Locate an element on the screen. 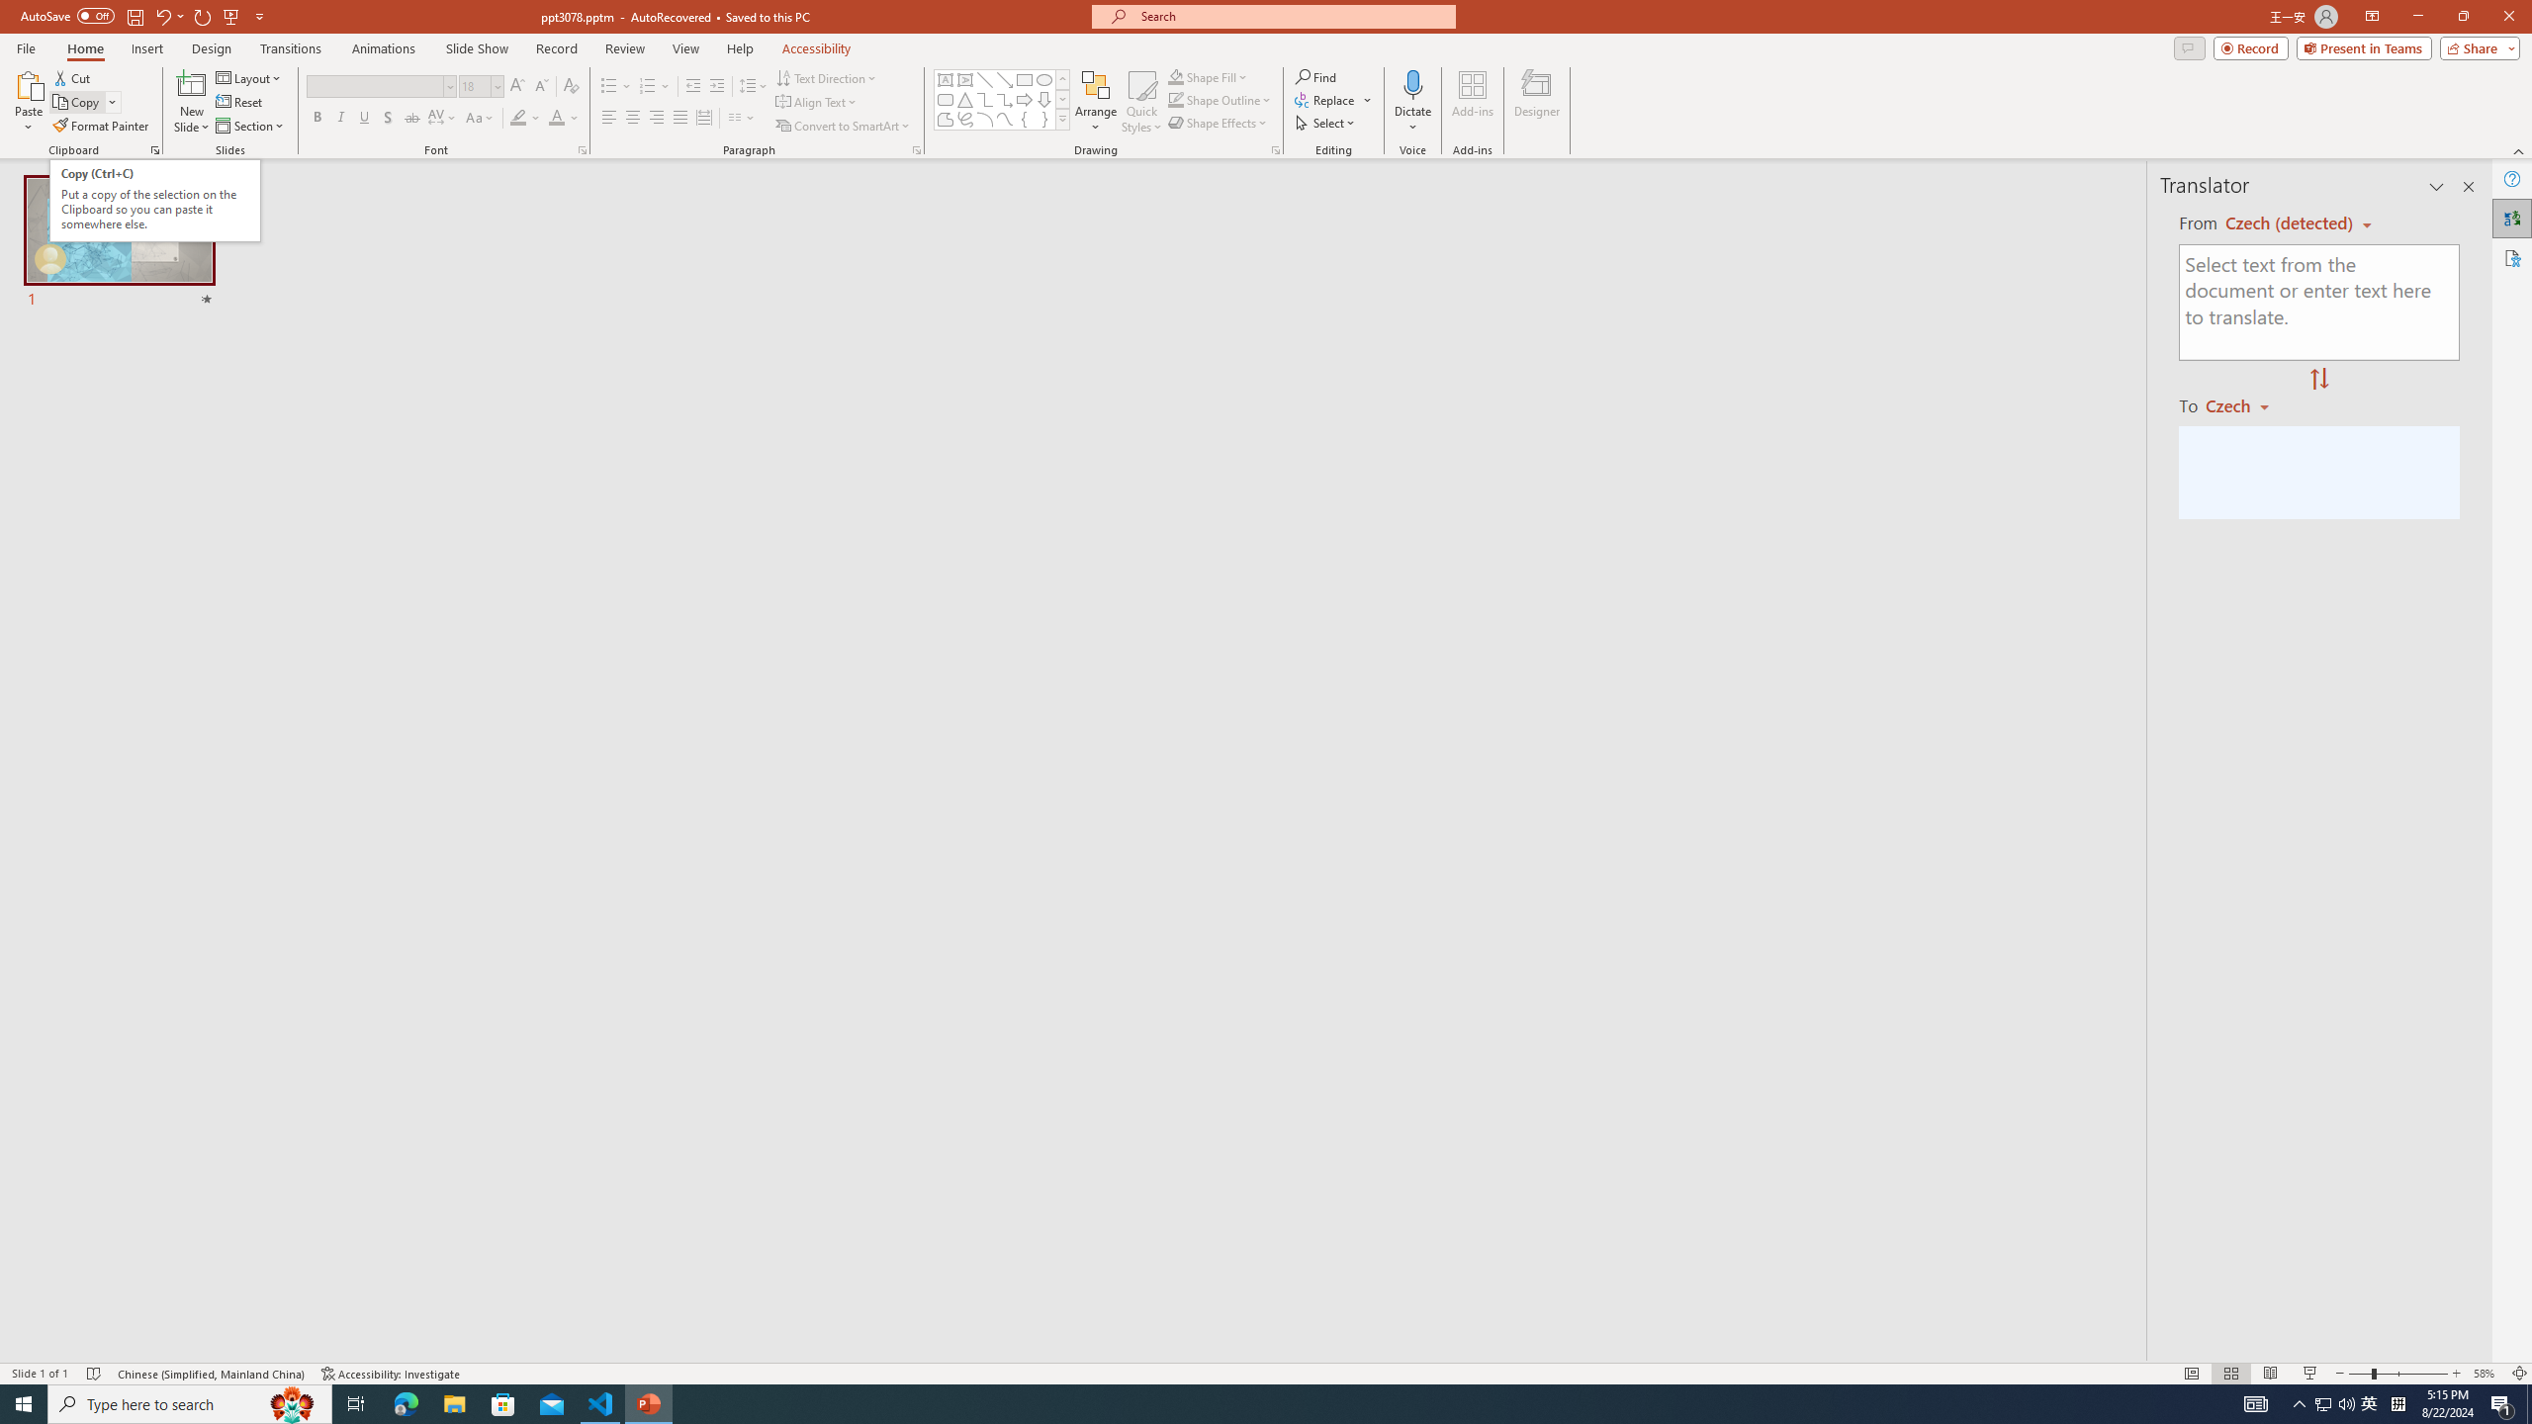  Quick Styles is located at coordinates (1141, 102).